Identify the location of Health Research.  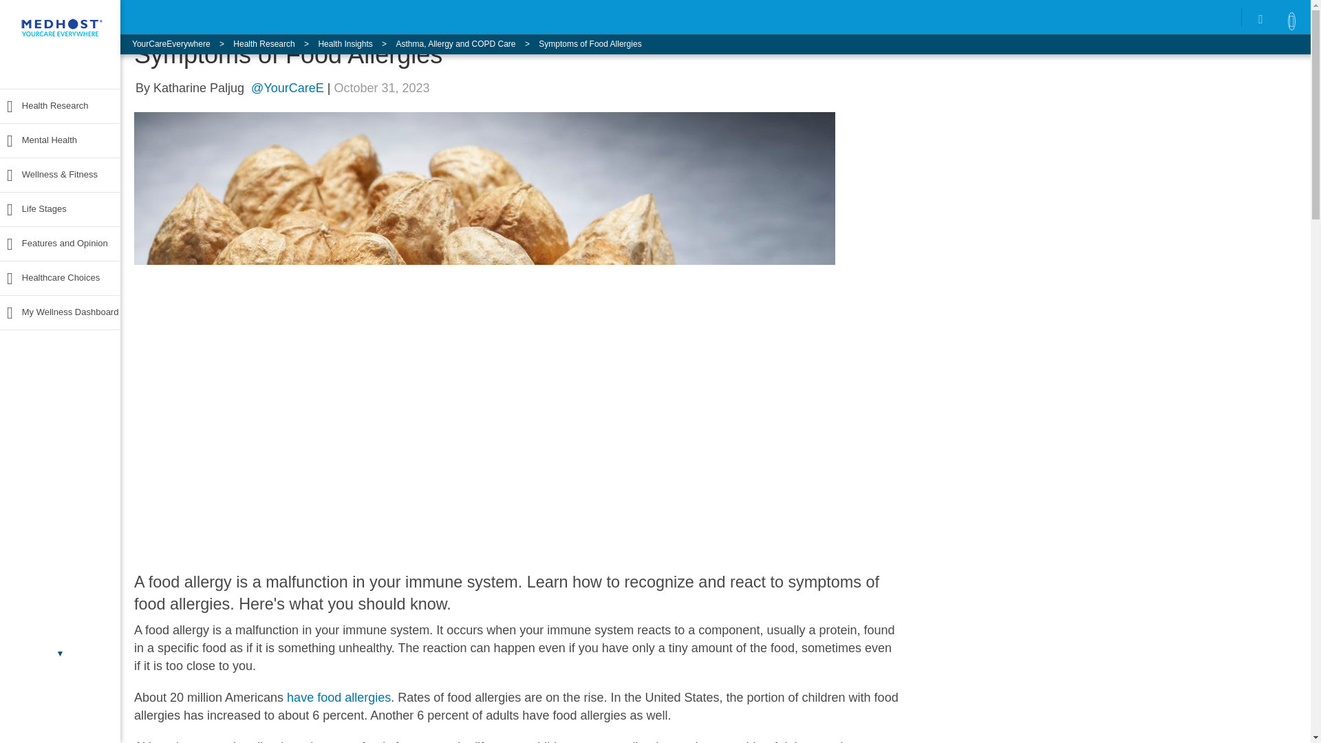
(44, 106).